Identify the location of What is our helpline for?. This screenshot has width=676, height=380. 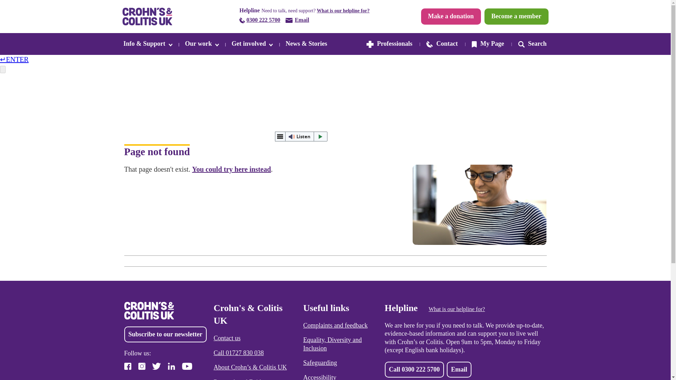
(343, 11).